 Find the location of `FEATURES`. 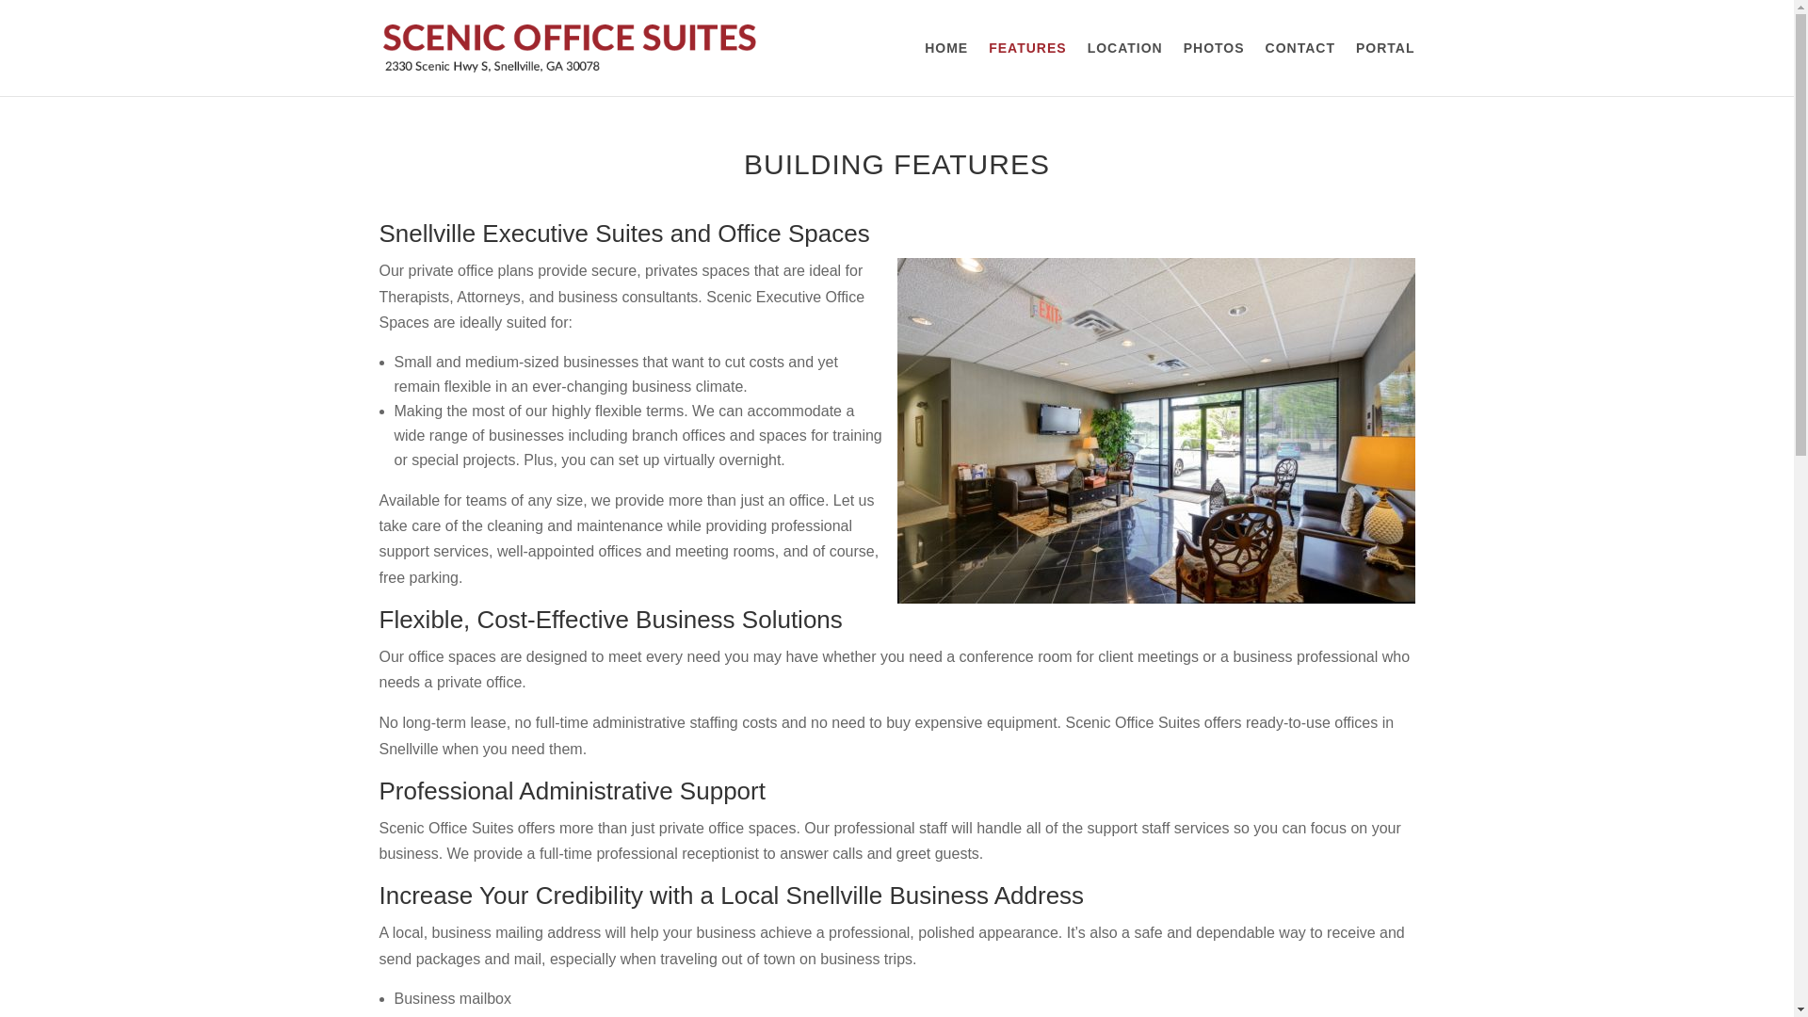

FEATURES is located at coordinates (1027, 68).